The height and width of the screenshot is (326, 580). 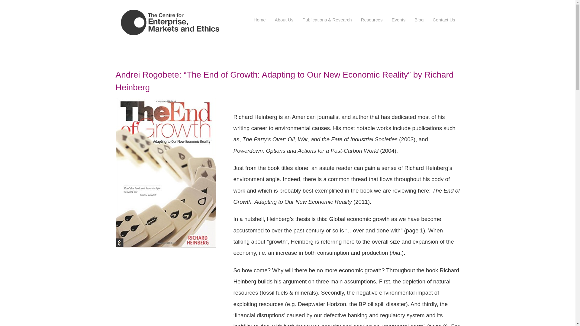 What do you see at coordinates (260, 20) in the screenshot?
I see `Home` at bounding box center [260, 20].